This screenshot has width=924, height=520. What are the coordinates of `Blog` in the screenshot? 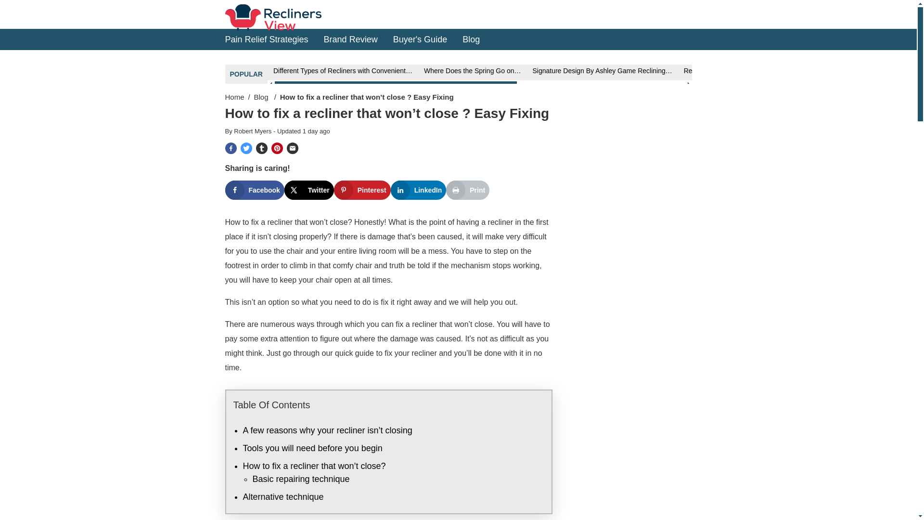 It's located at (262, 97).